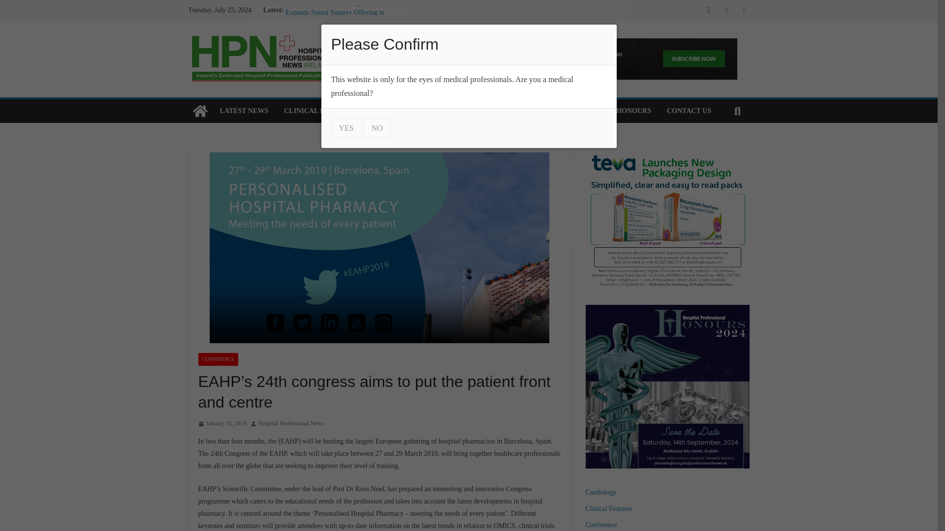  I want to click on January 15, 2019, so click(221, 424).